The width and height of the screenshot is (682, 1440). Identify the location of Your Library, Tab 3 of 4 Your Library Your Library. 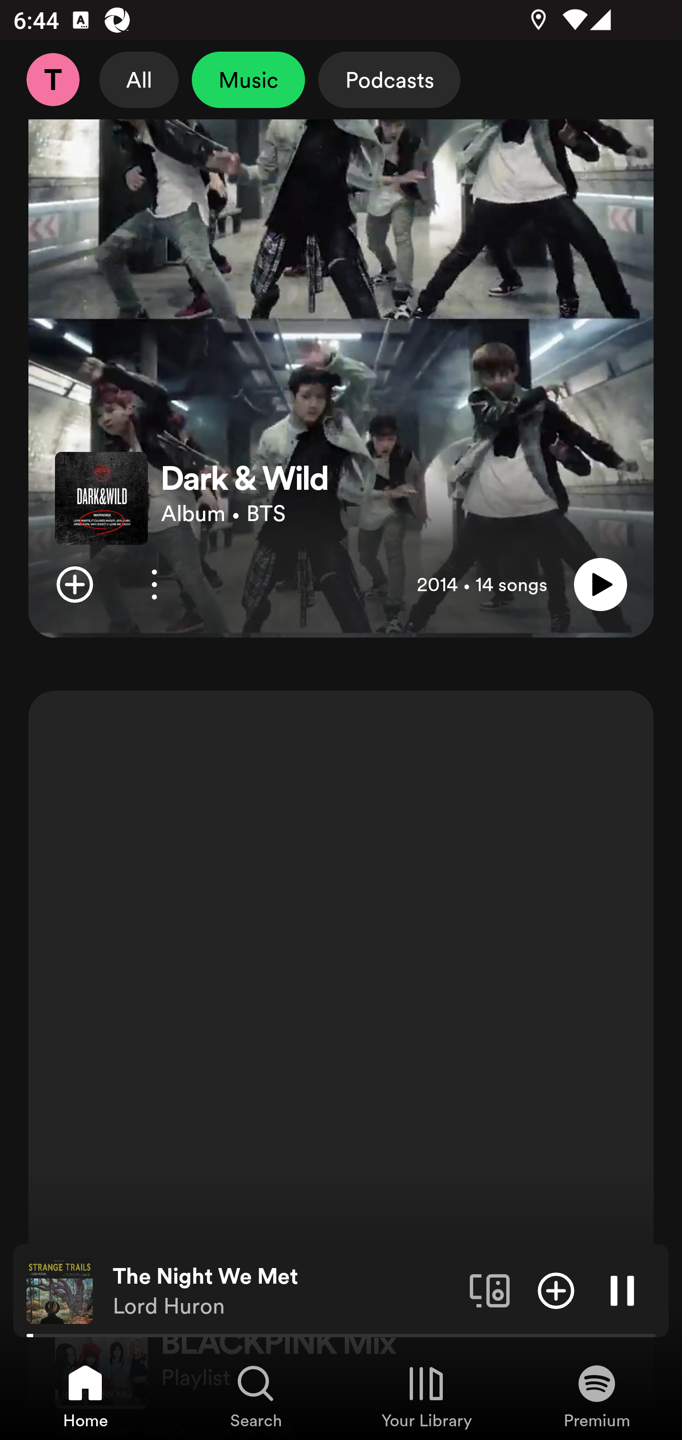
(426, 1395).